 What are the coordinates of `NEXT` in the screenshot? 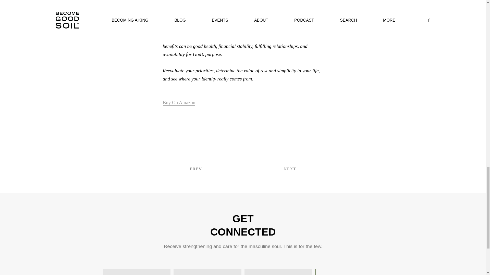 It's located at (275, 169).